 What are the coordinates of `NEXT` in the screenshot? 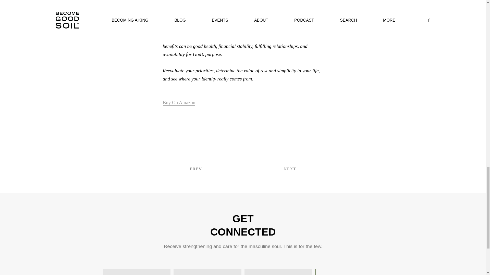 It's located at (275, 169).